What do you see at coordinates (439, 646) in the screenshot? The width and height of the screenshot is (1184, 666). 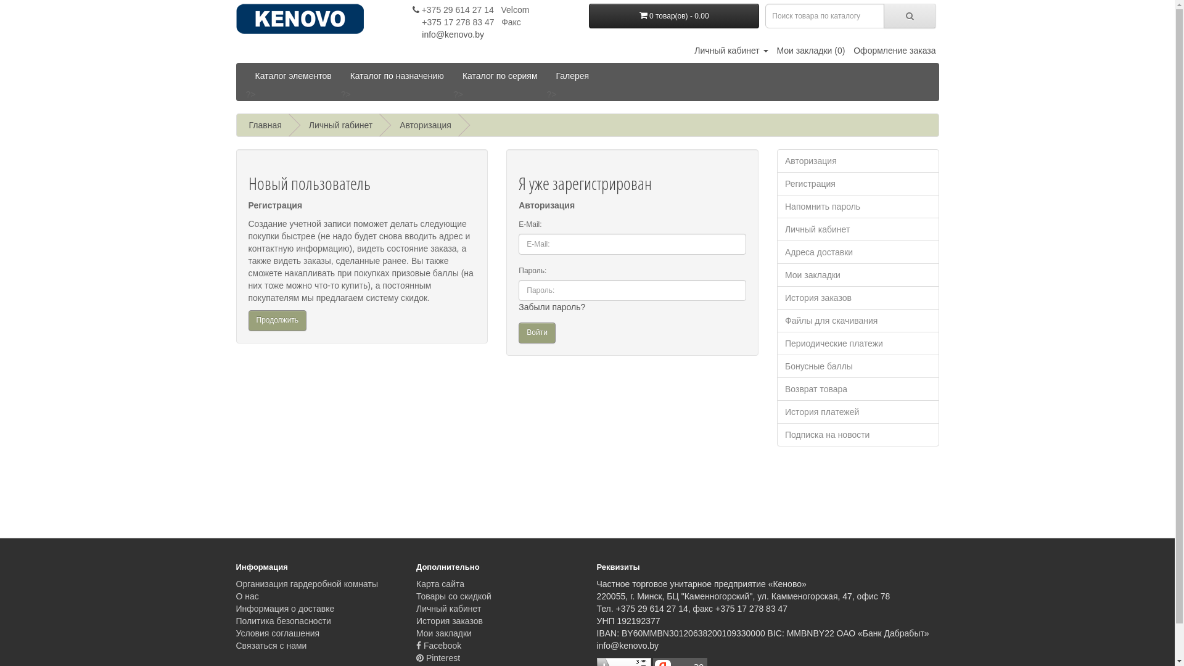 I see `Facebook` at bounding box center [439, 646].